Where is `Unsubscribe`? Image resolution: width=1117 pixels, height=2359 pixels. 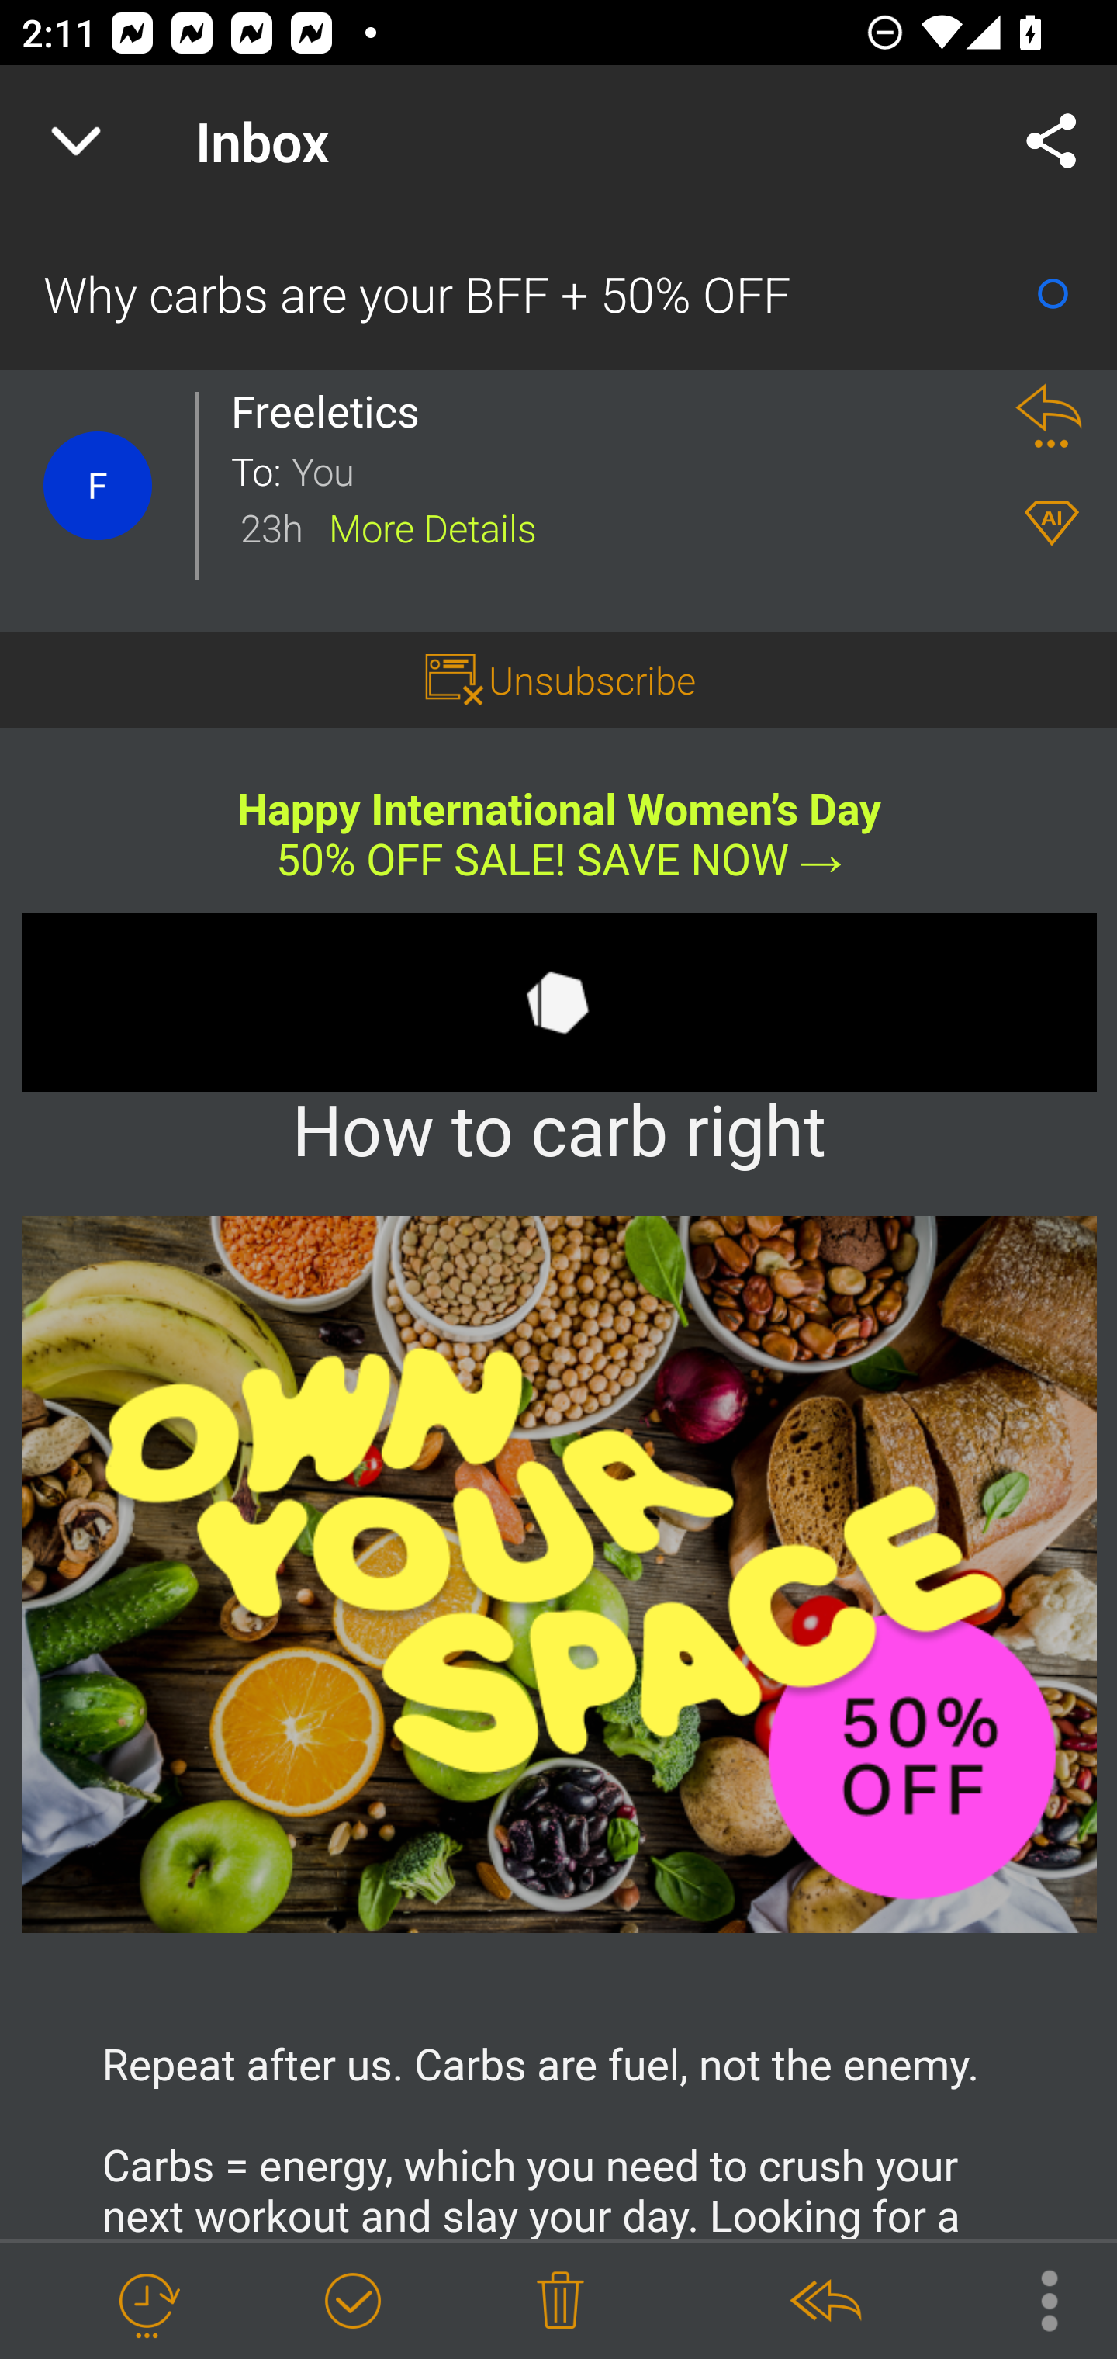 Unsubscribe is located at coordinates (593, 679).